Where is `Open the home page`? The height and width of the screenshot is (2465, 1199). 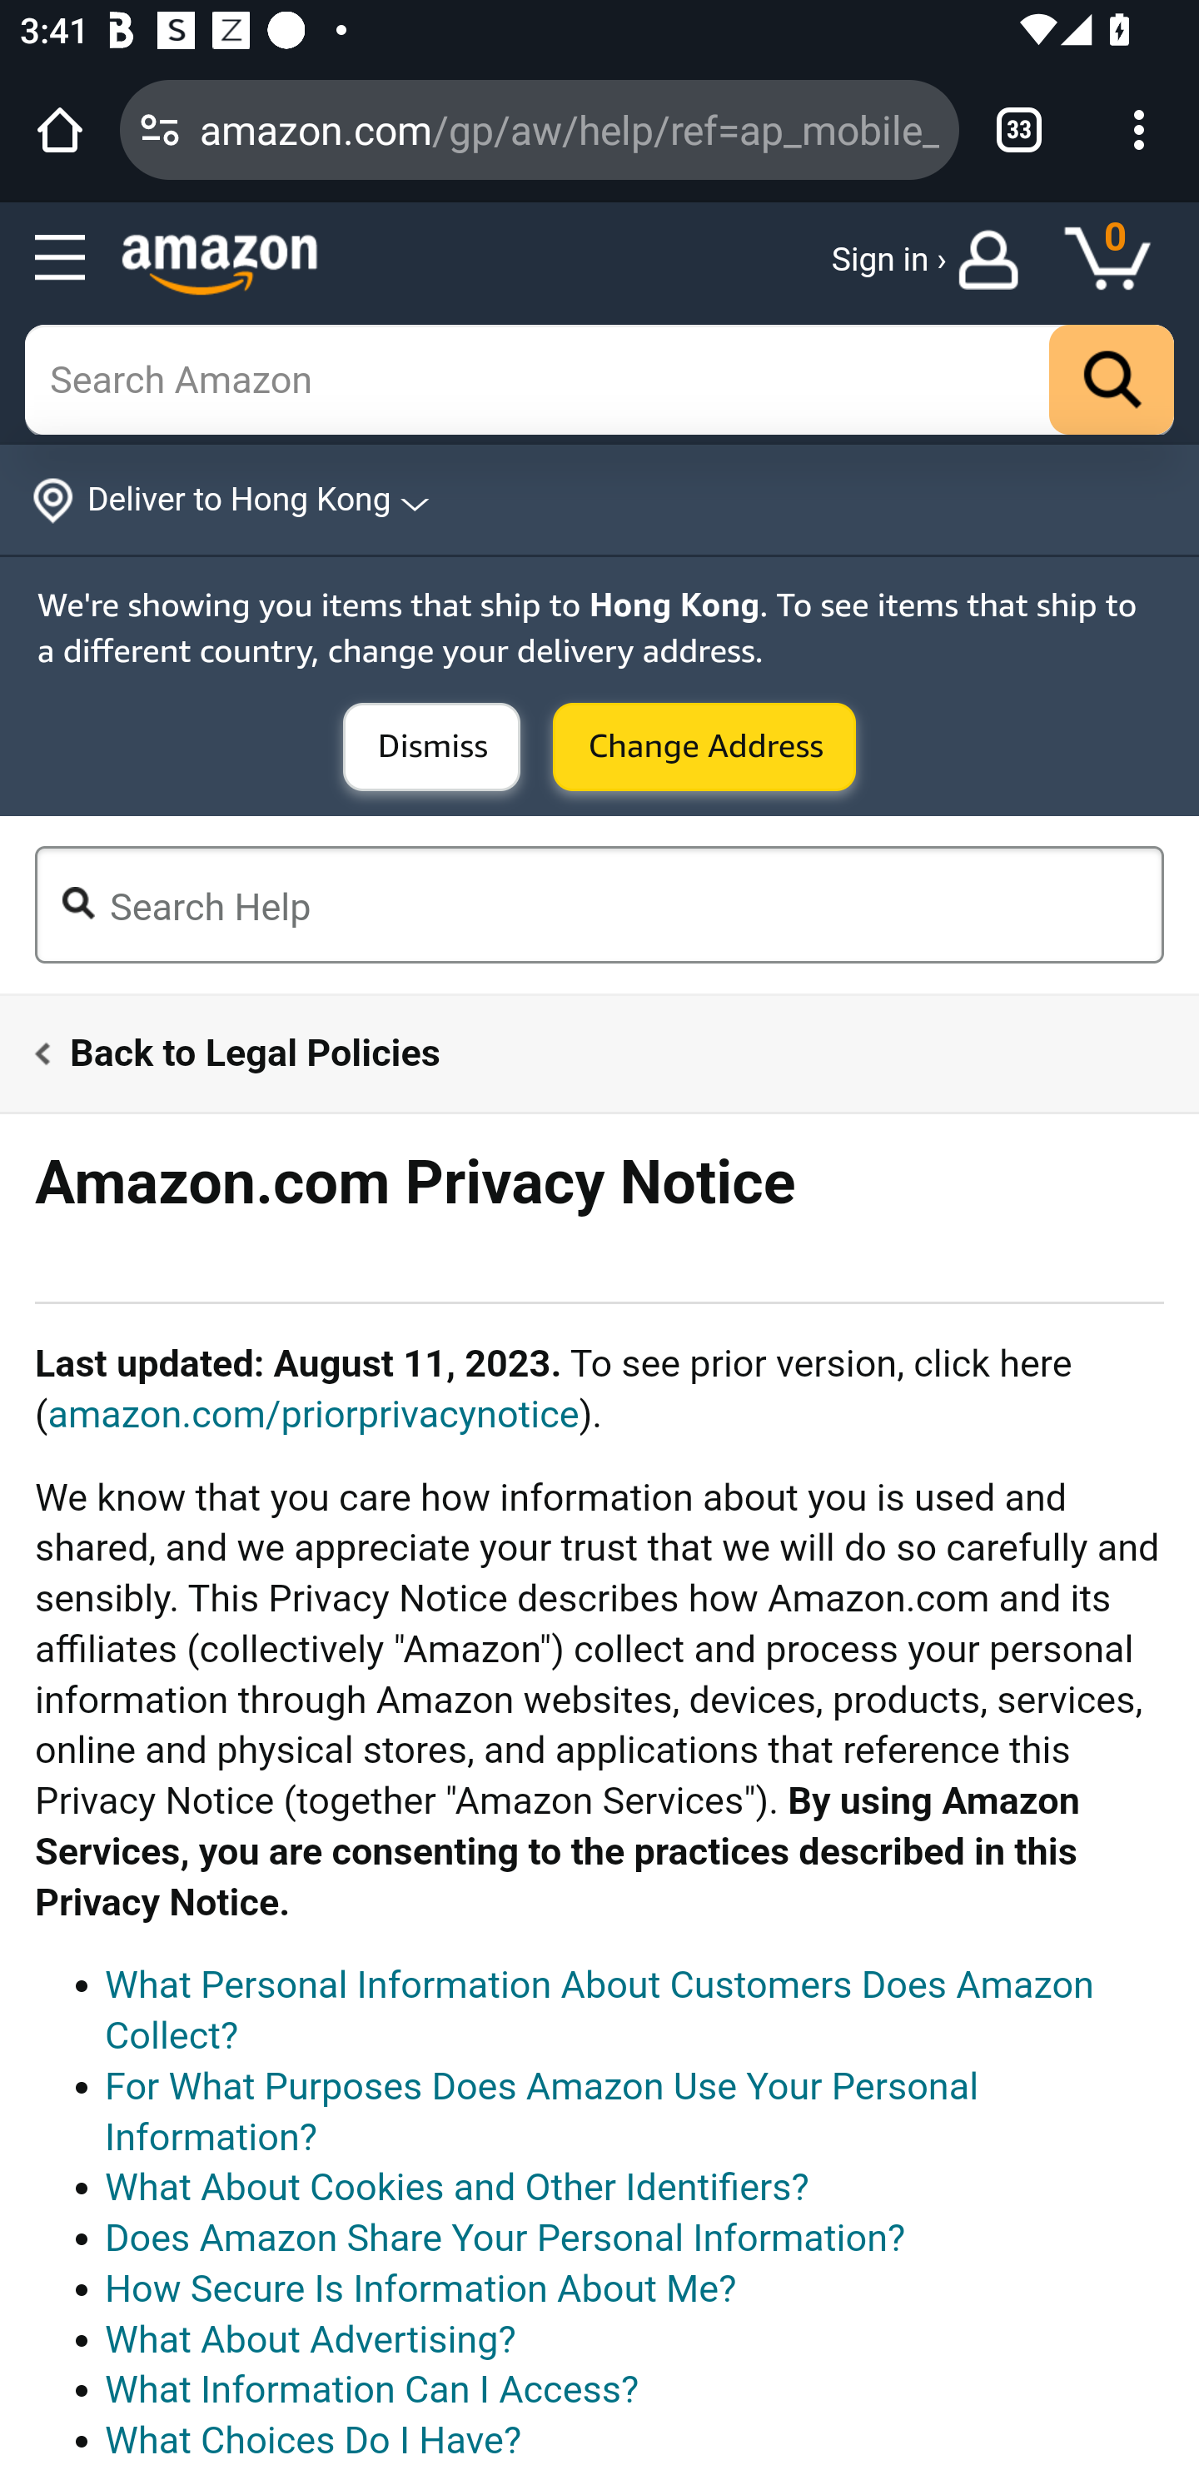 Open the home page is located at coordinates (60, 129).